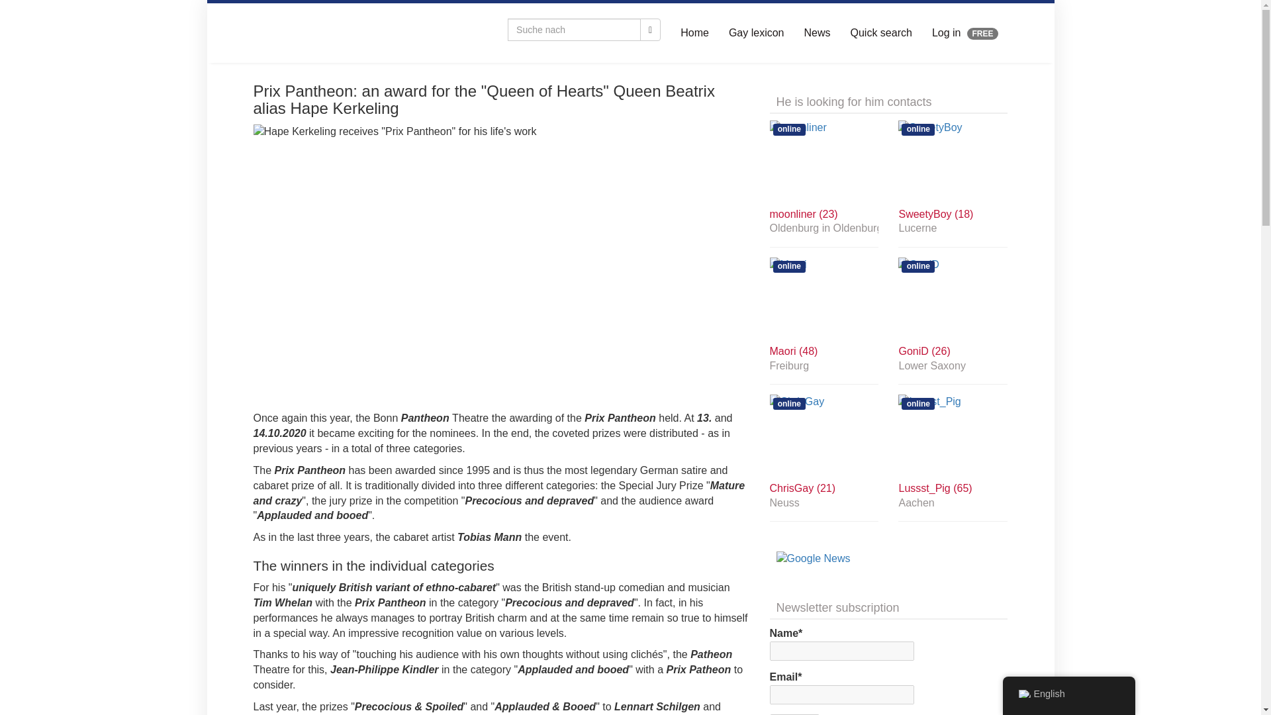 The width and height of the screenshot is (1271, 715). Describe the element at coordinates (824, 365) in the screenshot. I see `Freiburg` at that location.